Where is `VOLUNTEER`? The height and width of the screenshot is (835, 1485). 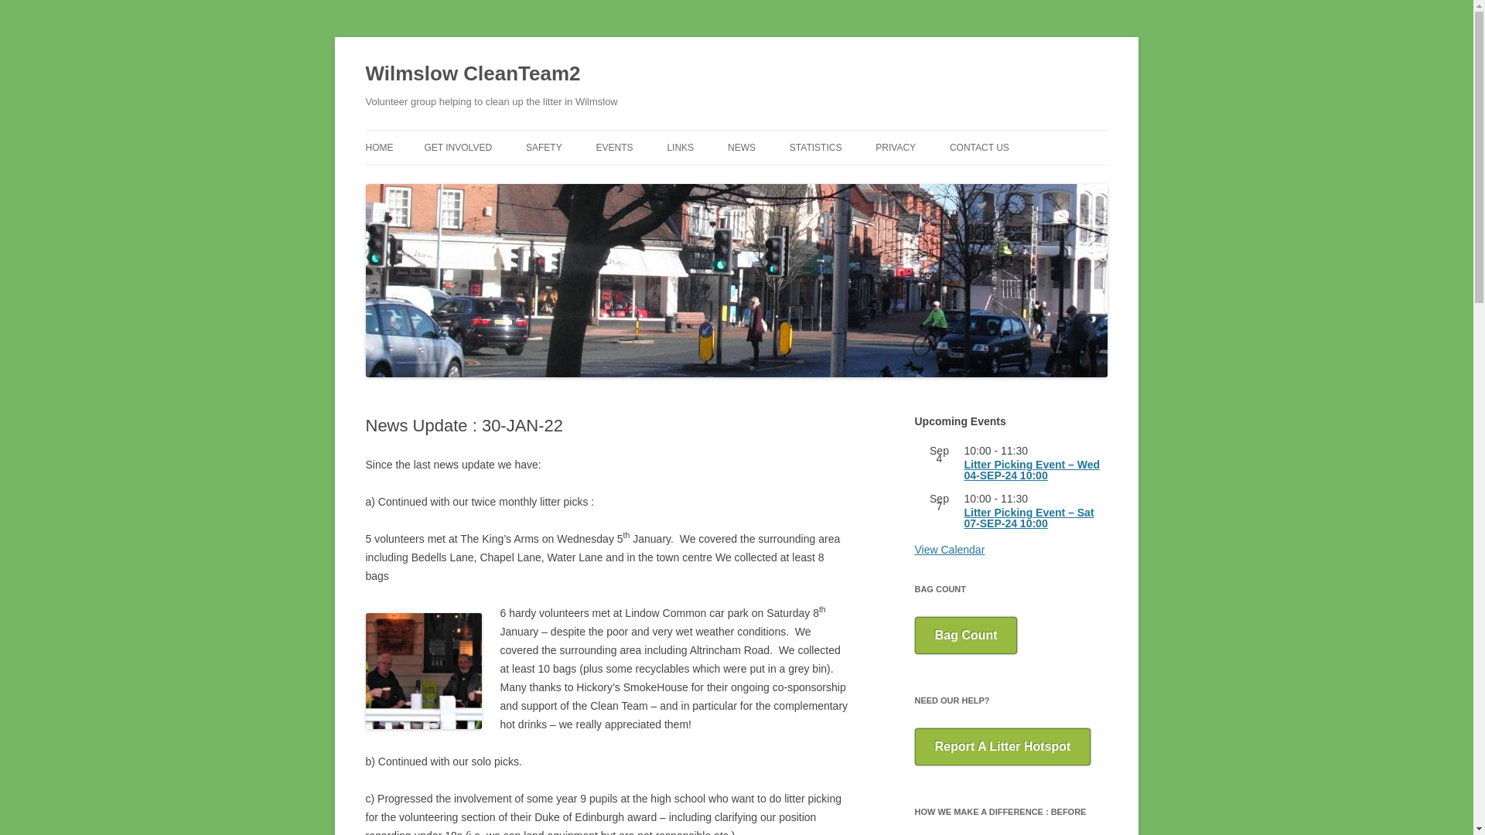 VOLUNTEER is located at coordinates (501, 179).